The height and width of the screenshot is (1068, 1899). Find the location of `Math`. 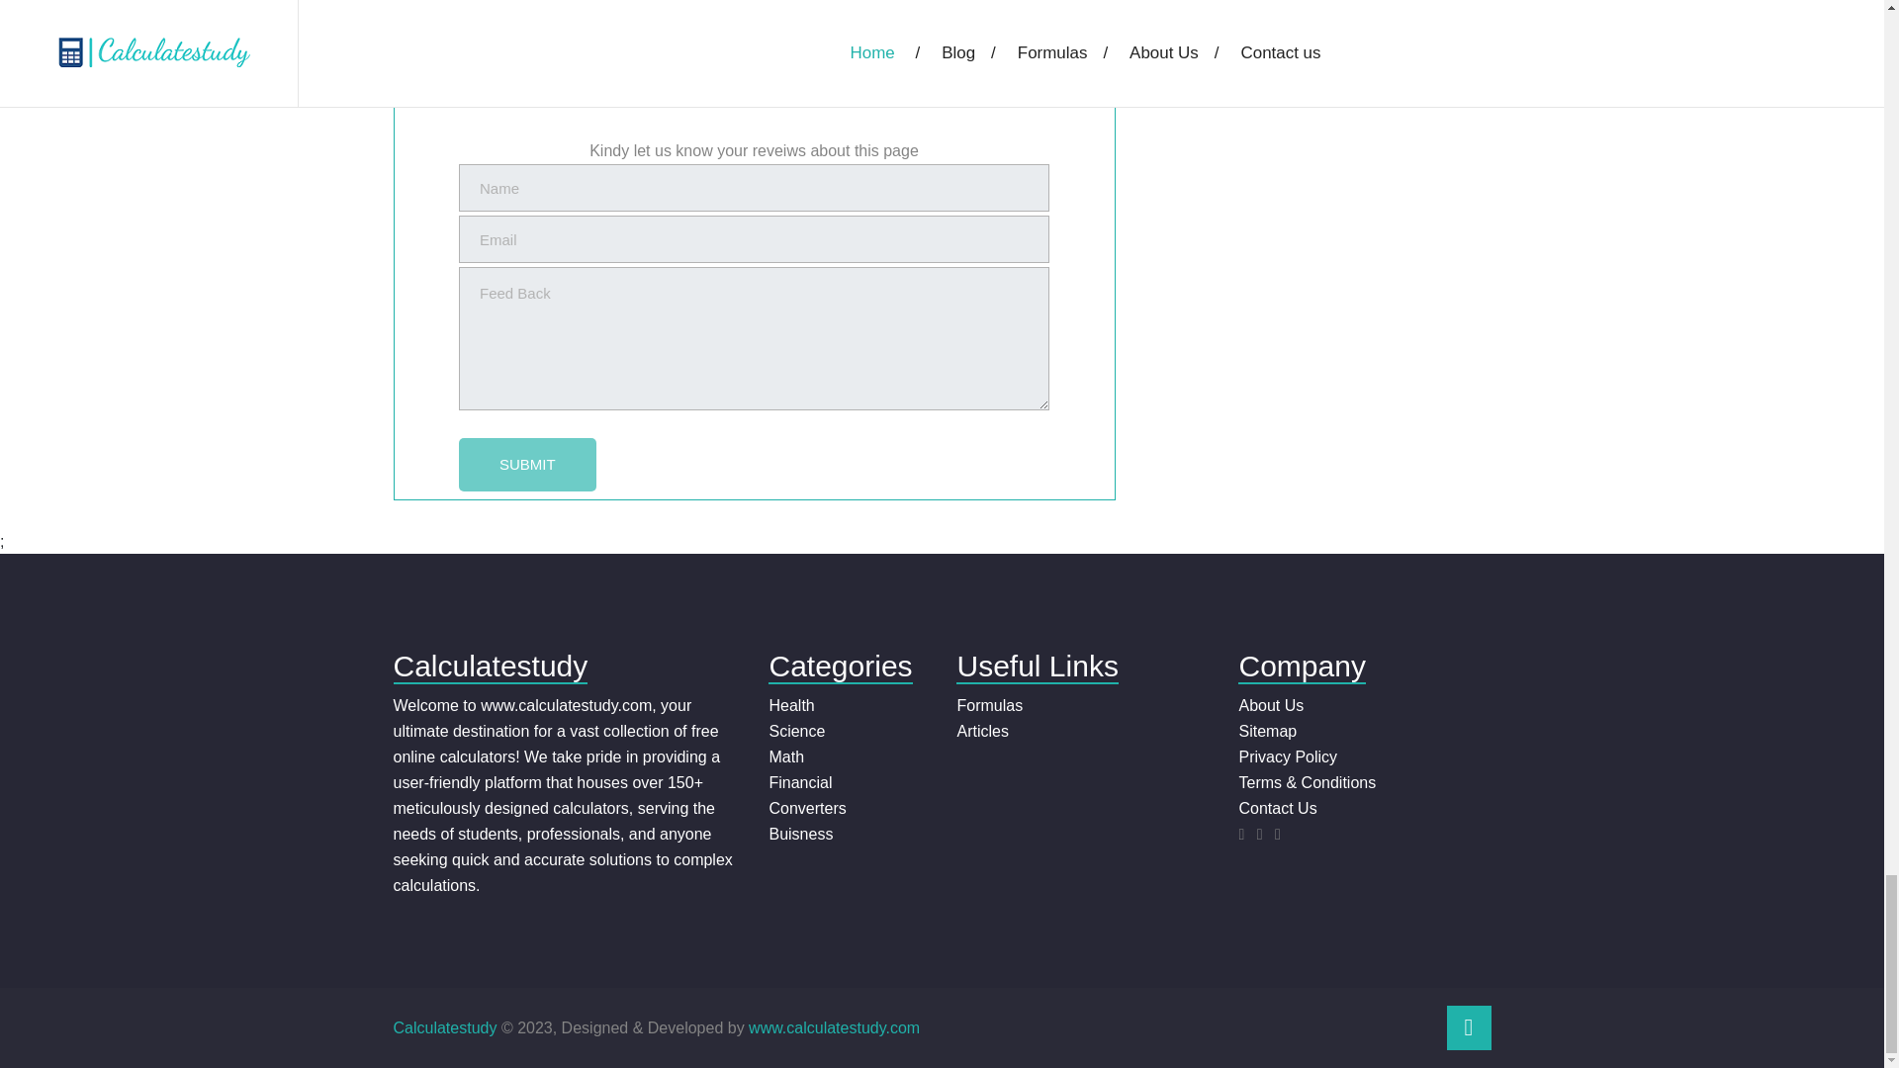

Math is located at coordinates (785, 757).